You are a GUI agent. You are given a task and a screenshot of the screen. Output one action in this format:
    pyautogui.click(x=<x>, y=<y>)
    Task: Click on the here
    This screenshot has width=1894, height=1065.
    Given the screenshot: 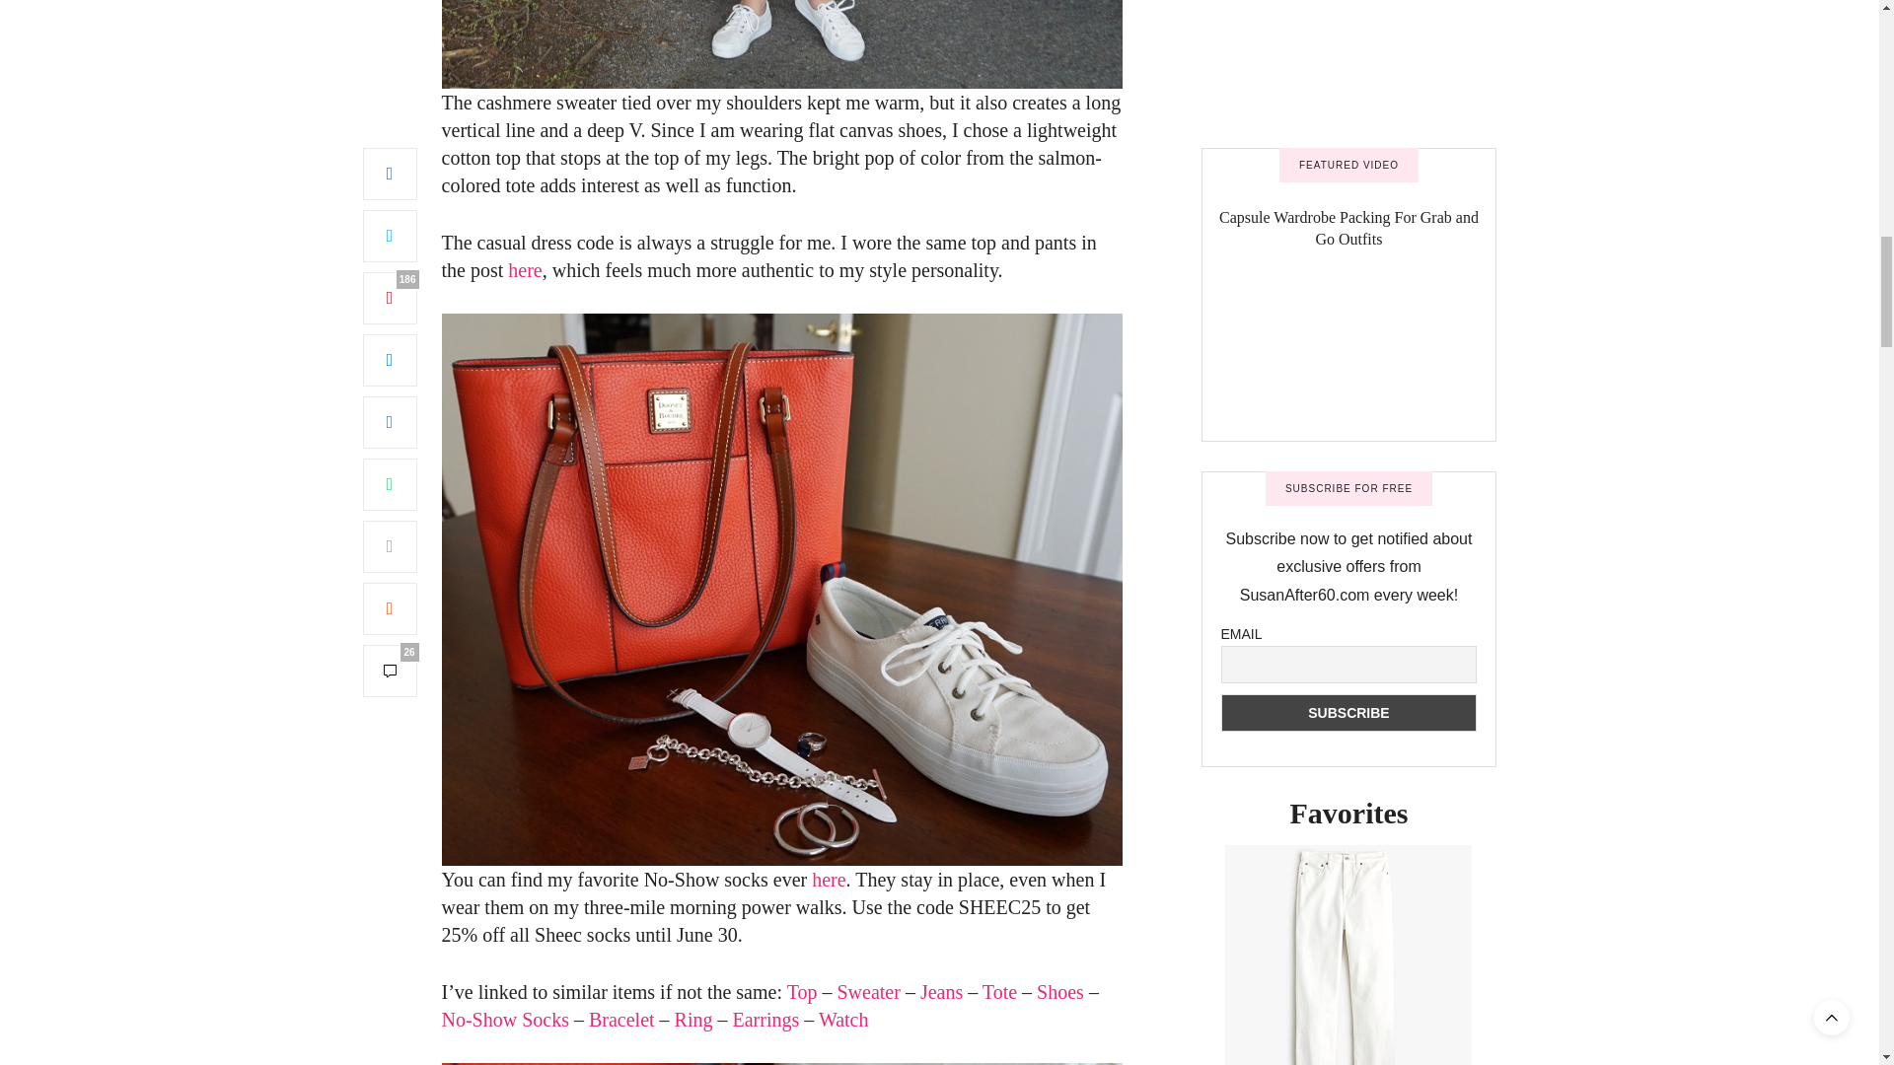 What is the action you would take?
    pyautogui.click(x=525, y=270)
    